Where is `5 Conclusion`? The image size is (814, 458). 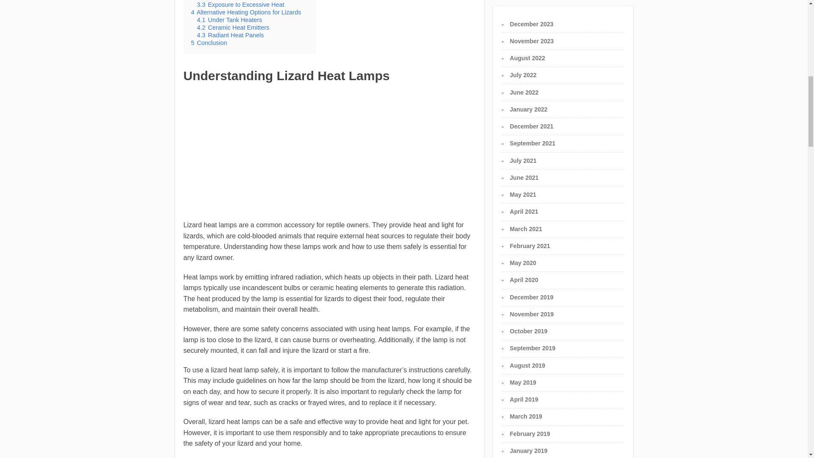 5 Conclusion is located at coordinates (209, 42).